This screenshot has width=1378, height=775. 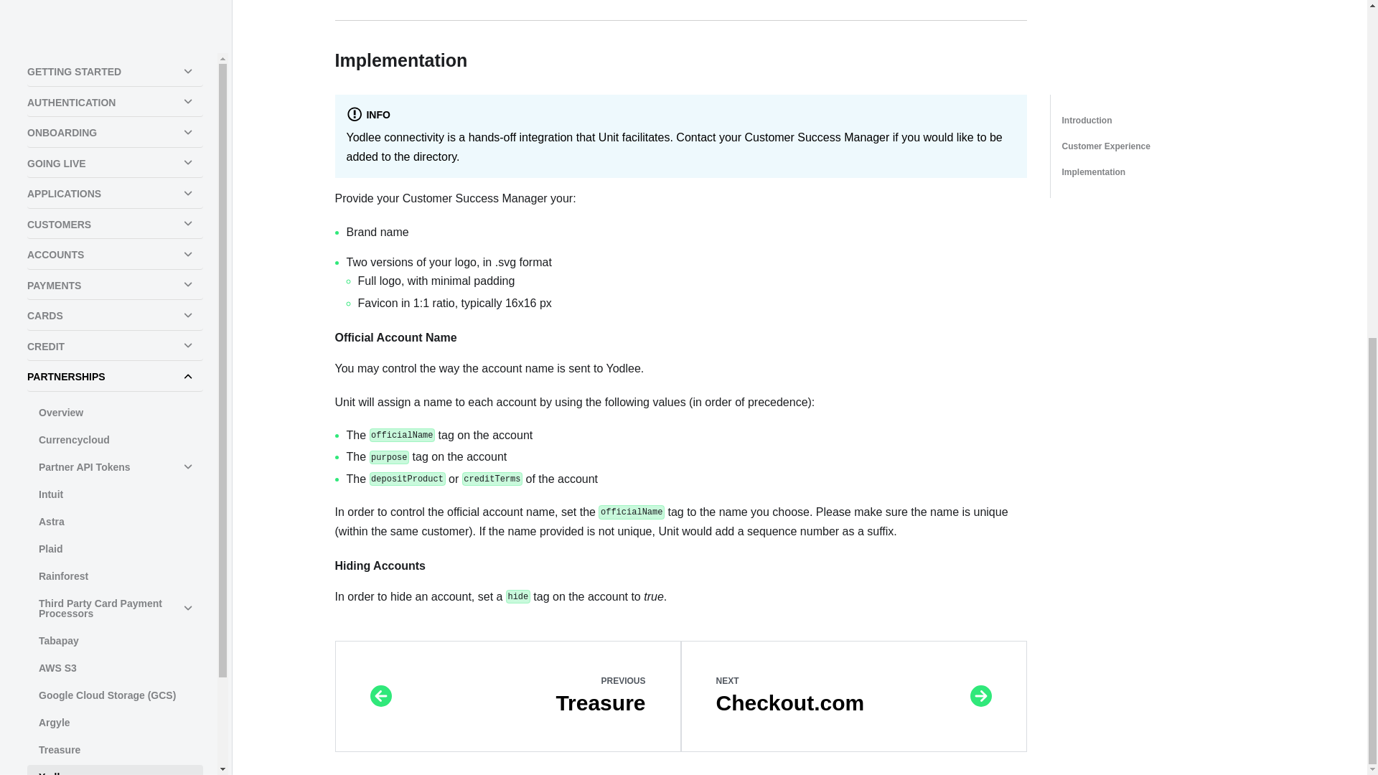 I want to click on Rainforest, so click(x=115, y=33).